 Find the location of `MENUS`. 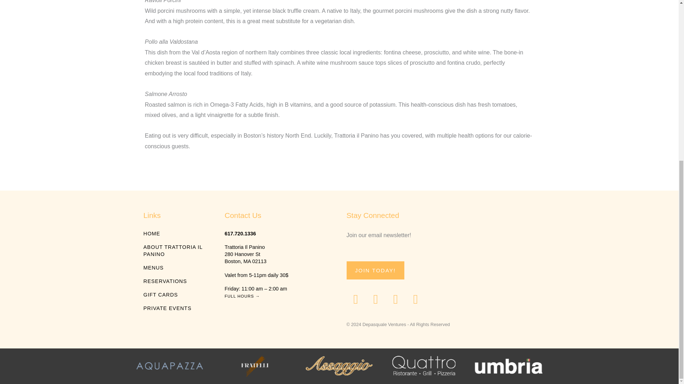

MENUS is located at coordinates (176, 267).